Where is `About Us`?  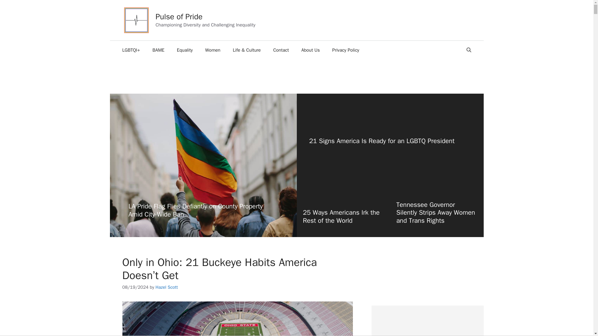
About Us is located at coordinates (311, 50).